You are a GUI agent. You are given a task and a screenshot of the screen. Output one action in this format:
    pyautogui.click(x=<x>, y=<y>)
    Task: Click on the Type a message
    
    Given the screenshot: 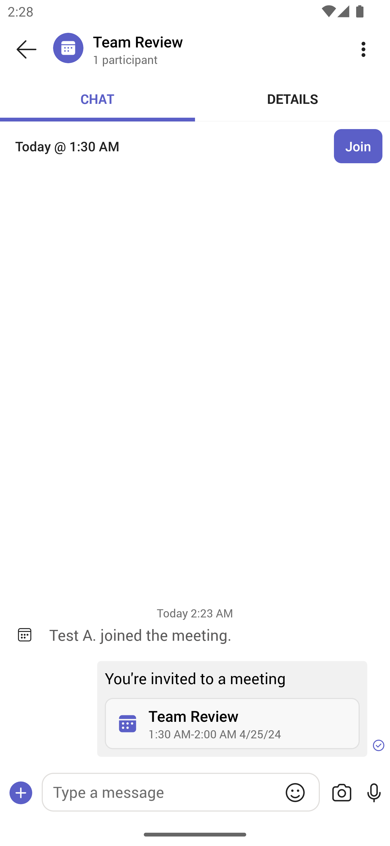 What is the action you would take?
    pyautogui.click(x=181, y=792)
    